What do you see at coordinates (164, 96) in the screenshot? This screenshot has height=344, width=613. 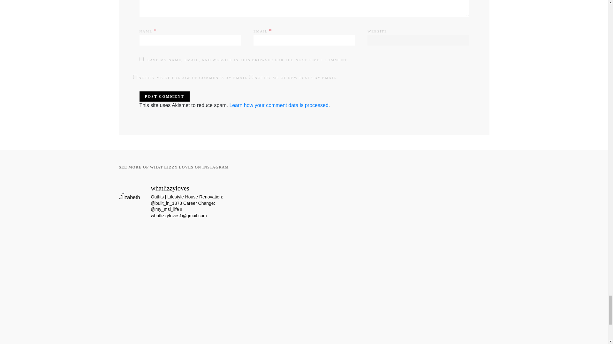 I see `Post Comment` at bounding box center [164, 96].